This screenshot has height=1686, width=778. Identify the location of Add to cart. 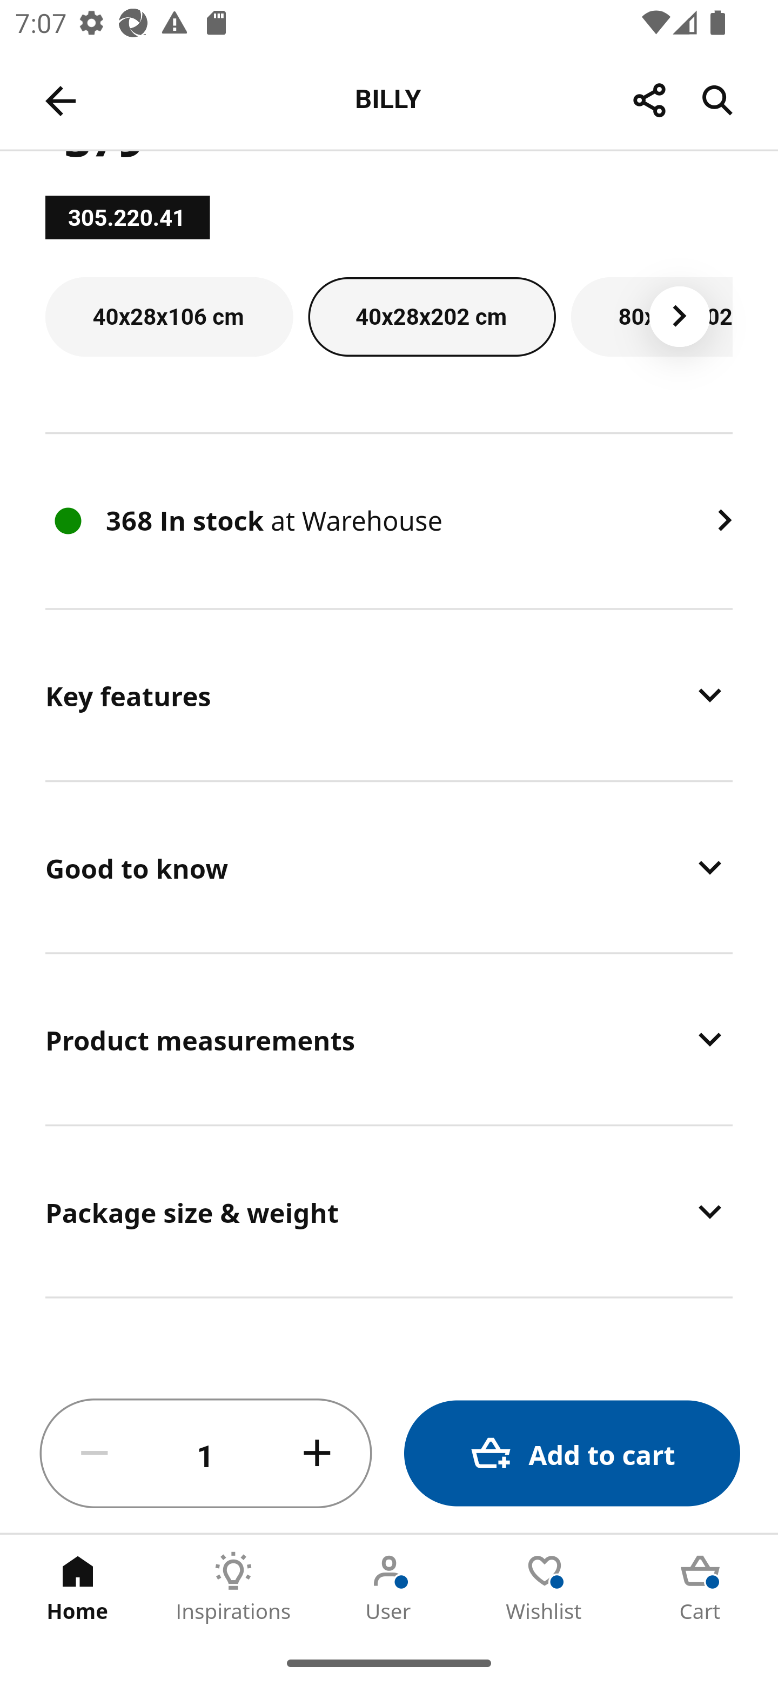
(572, 1454).